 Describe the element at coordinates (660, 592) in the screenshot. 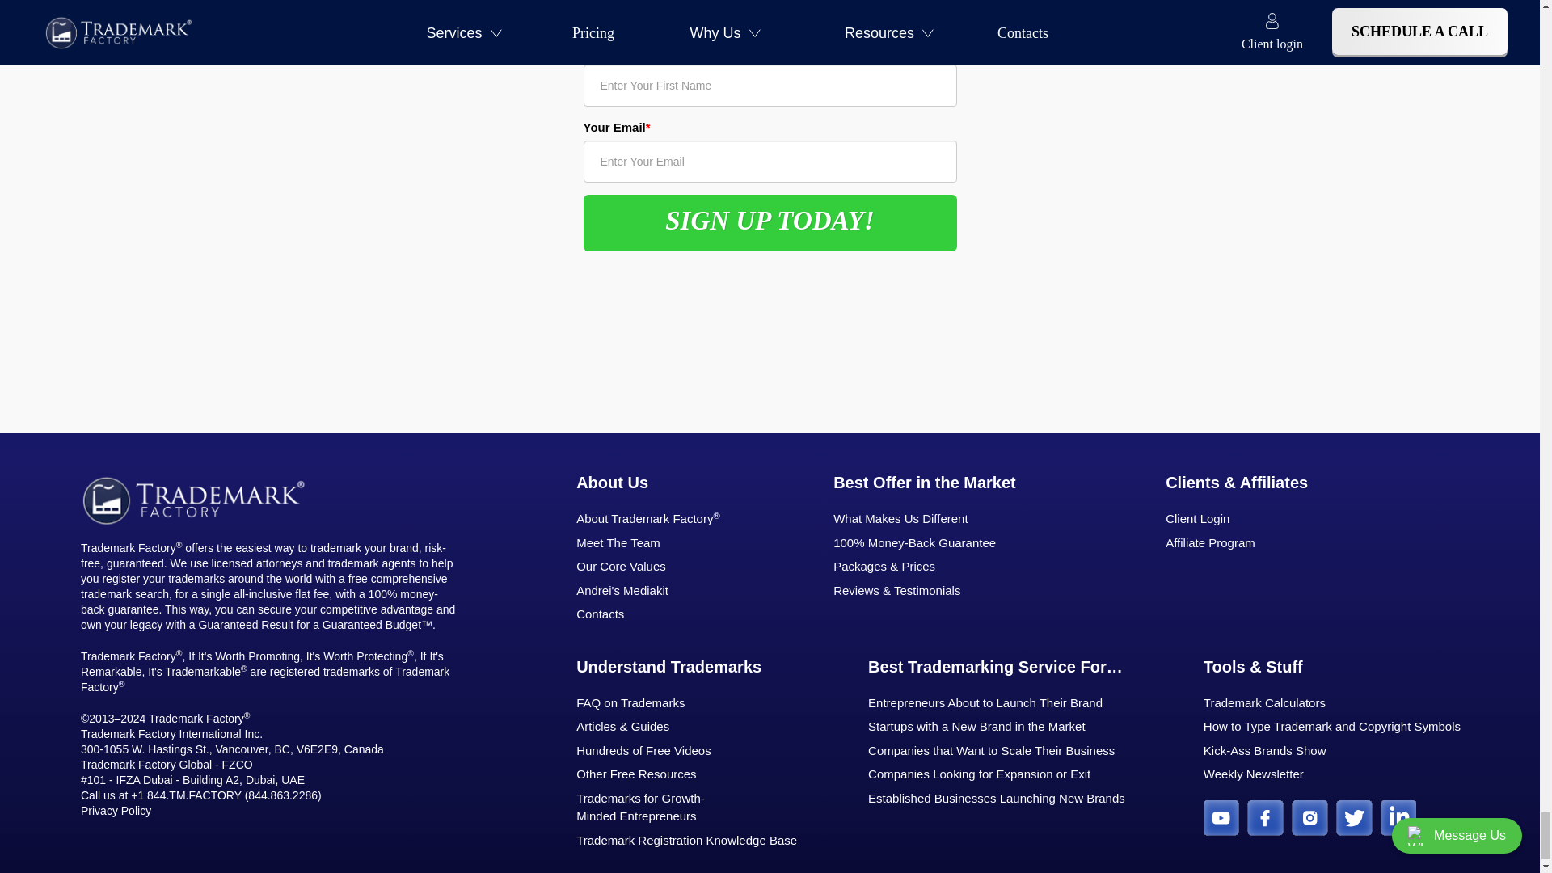

I see `Andrei's Mediakit` at that location.